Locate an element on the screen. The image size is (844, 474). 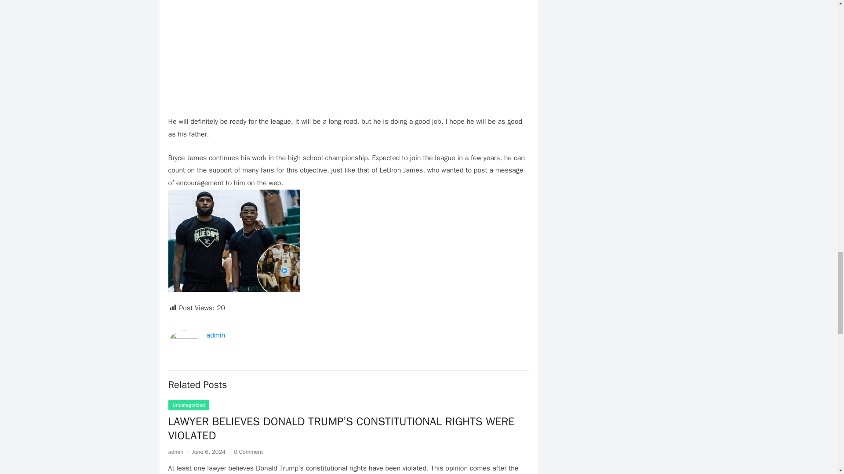
admin is located at coordinates (216, 335).